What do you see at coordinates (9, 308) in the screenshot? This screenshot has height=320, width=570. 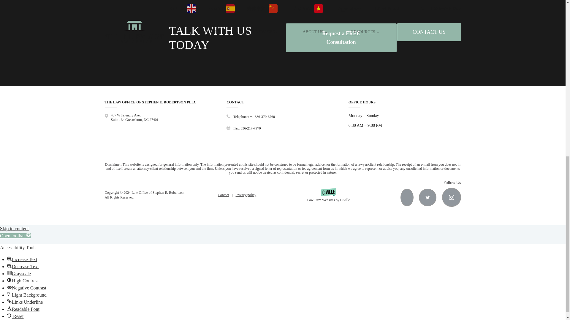 I see `Readable Font` at bounding box center [9, 308].